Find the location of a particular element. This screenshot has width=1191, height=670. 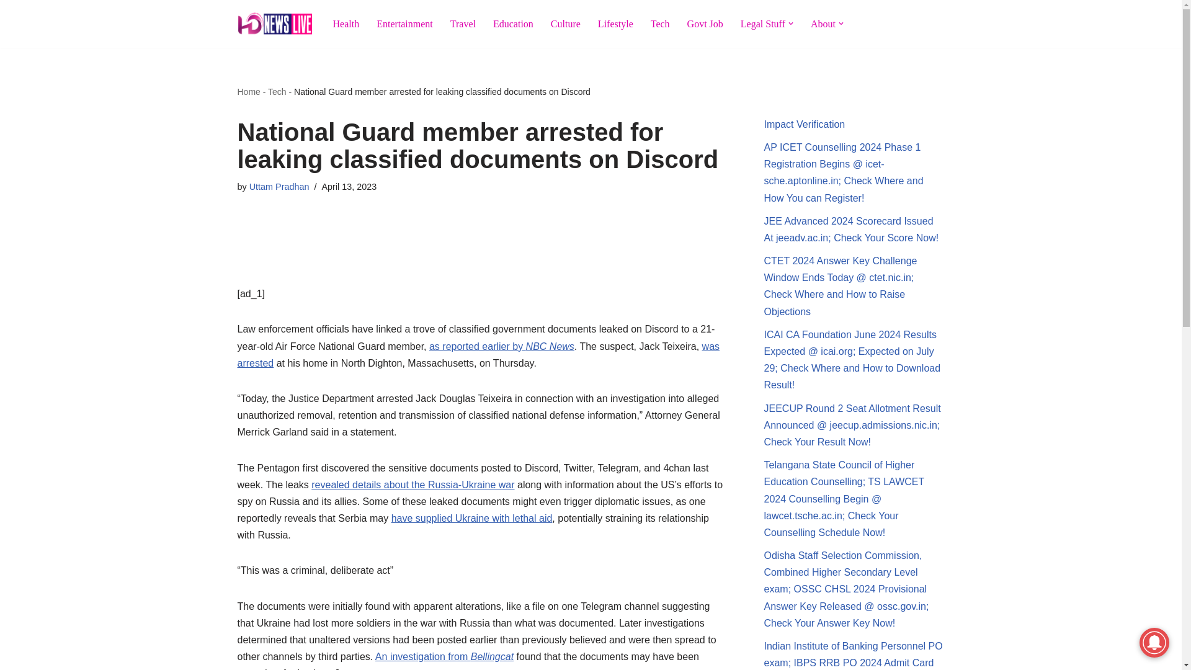

Travel is located at coordinates (463, 24).